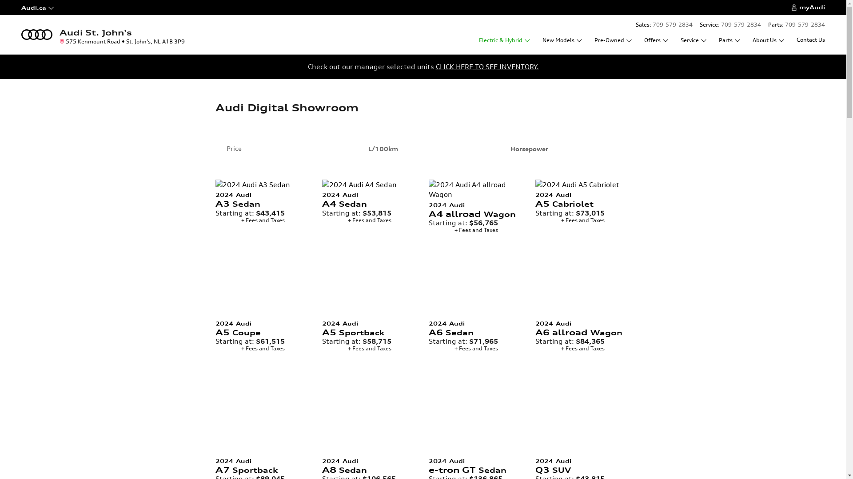 The width and height of the screenshot is (853, 479). Describe the element at coordinates (694, 40) in the screenshot. I see `Service` at that location.